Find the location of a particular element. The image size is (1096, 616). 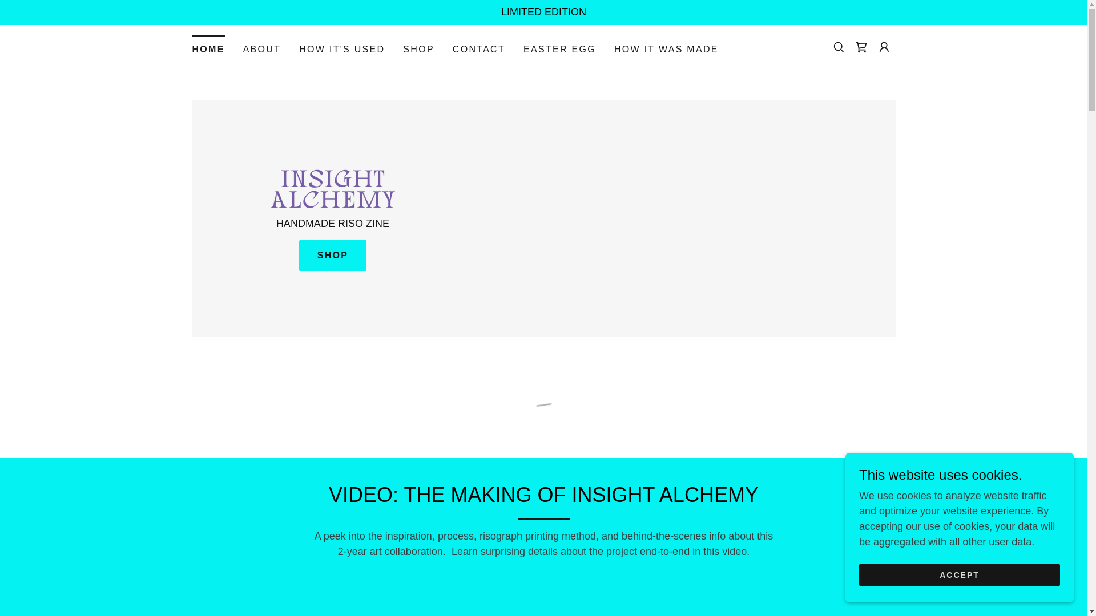

HOW IT WAS MADE is located at coordinates (666, 49).